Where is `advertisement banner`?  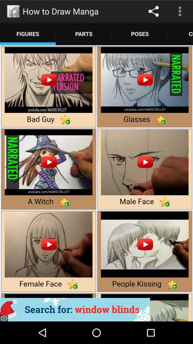
advertisement banner is located at coordinates (75, 310).